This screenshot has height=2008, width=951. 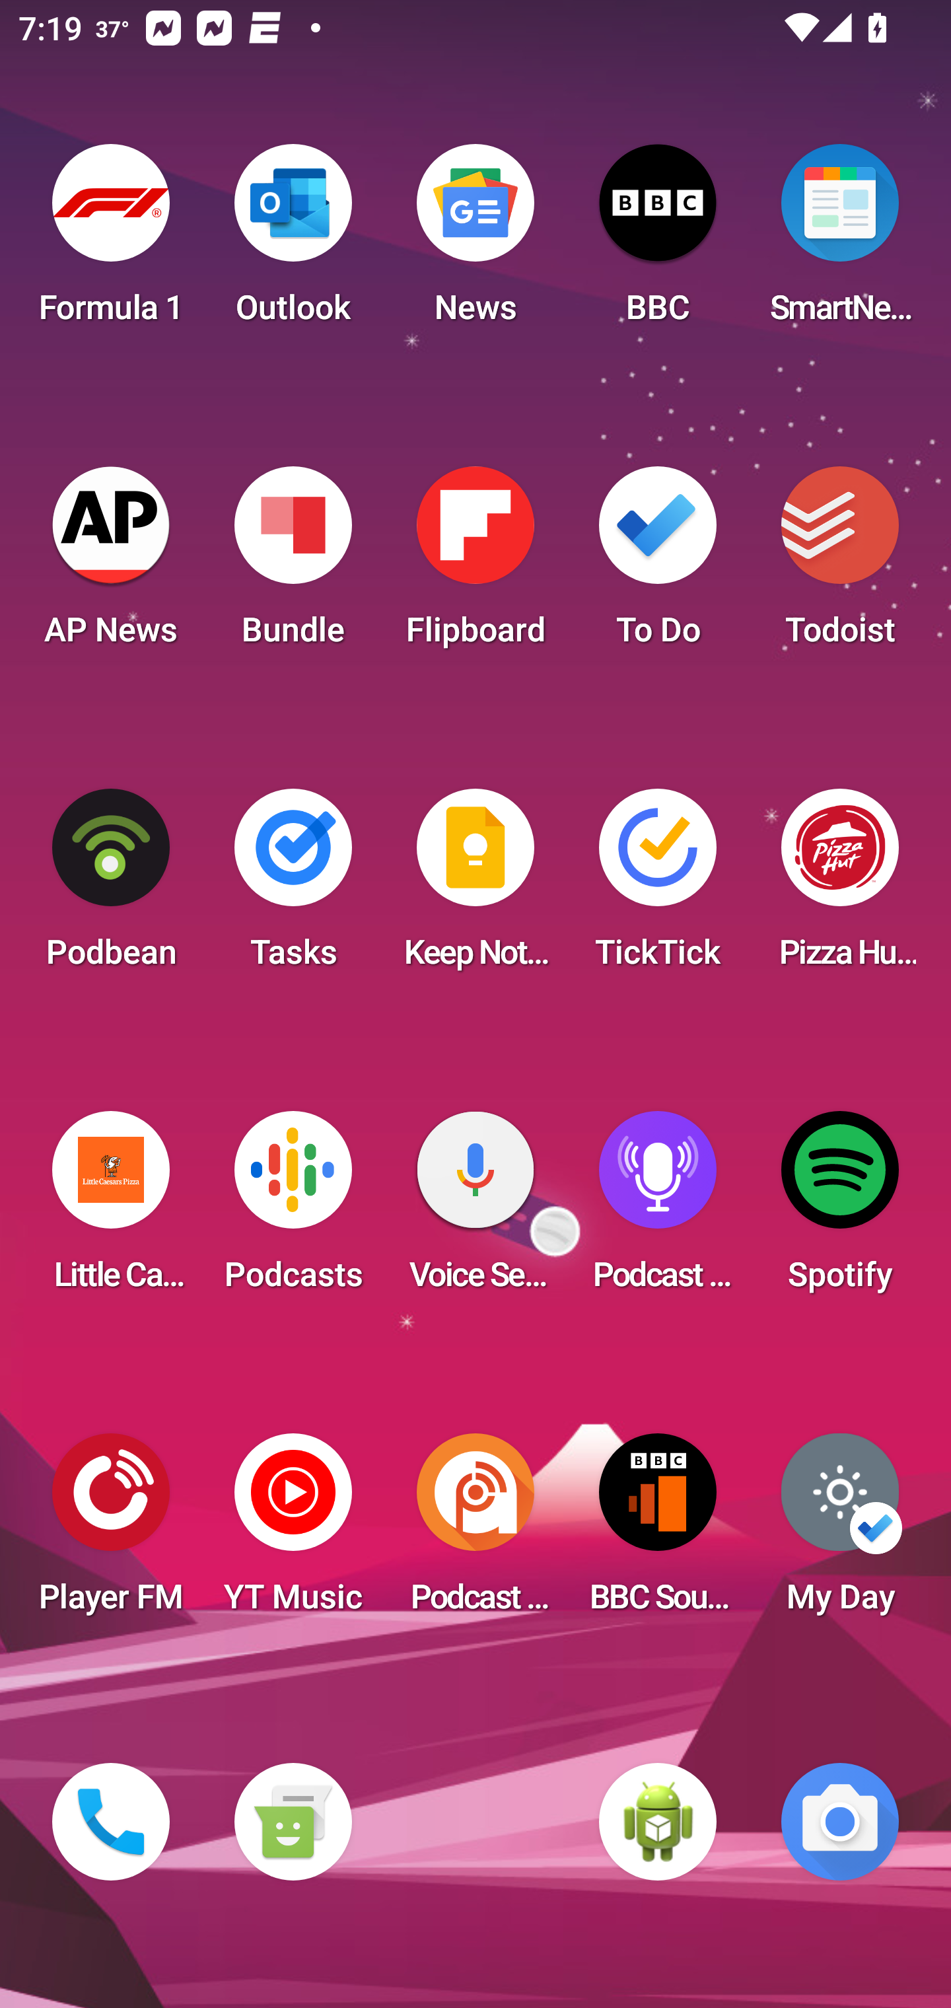 I want to click on Spotify, so click(x=840, y=1209).